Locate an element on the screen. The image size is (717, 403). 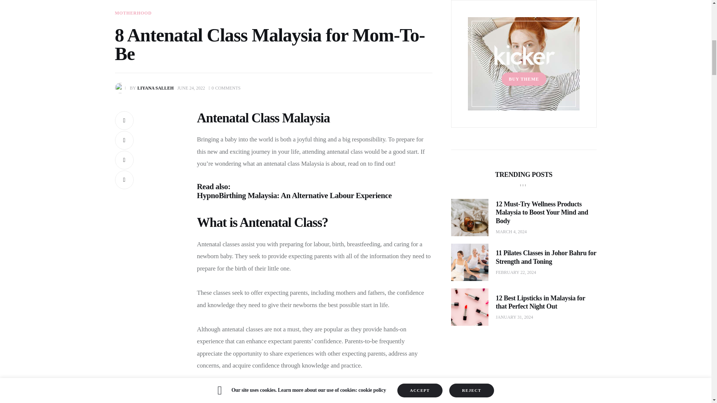
Copy URL to clipboard is located at coordinates (124, 179).